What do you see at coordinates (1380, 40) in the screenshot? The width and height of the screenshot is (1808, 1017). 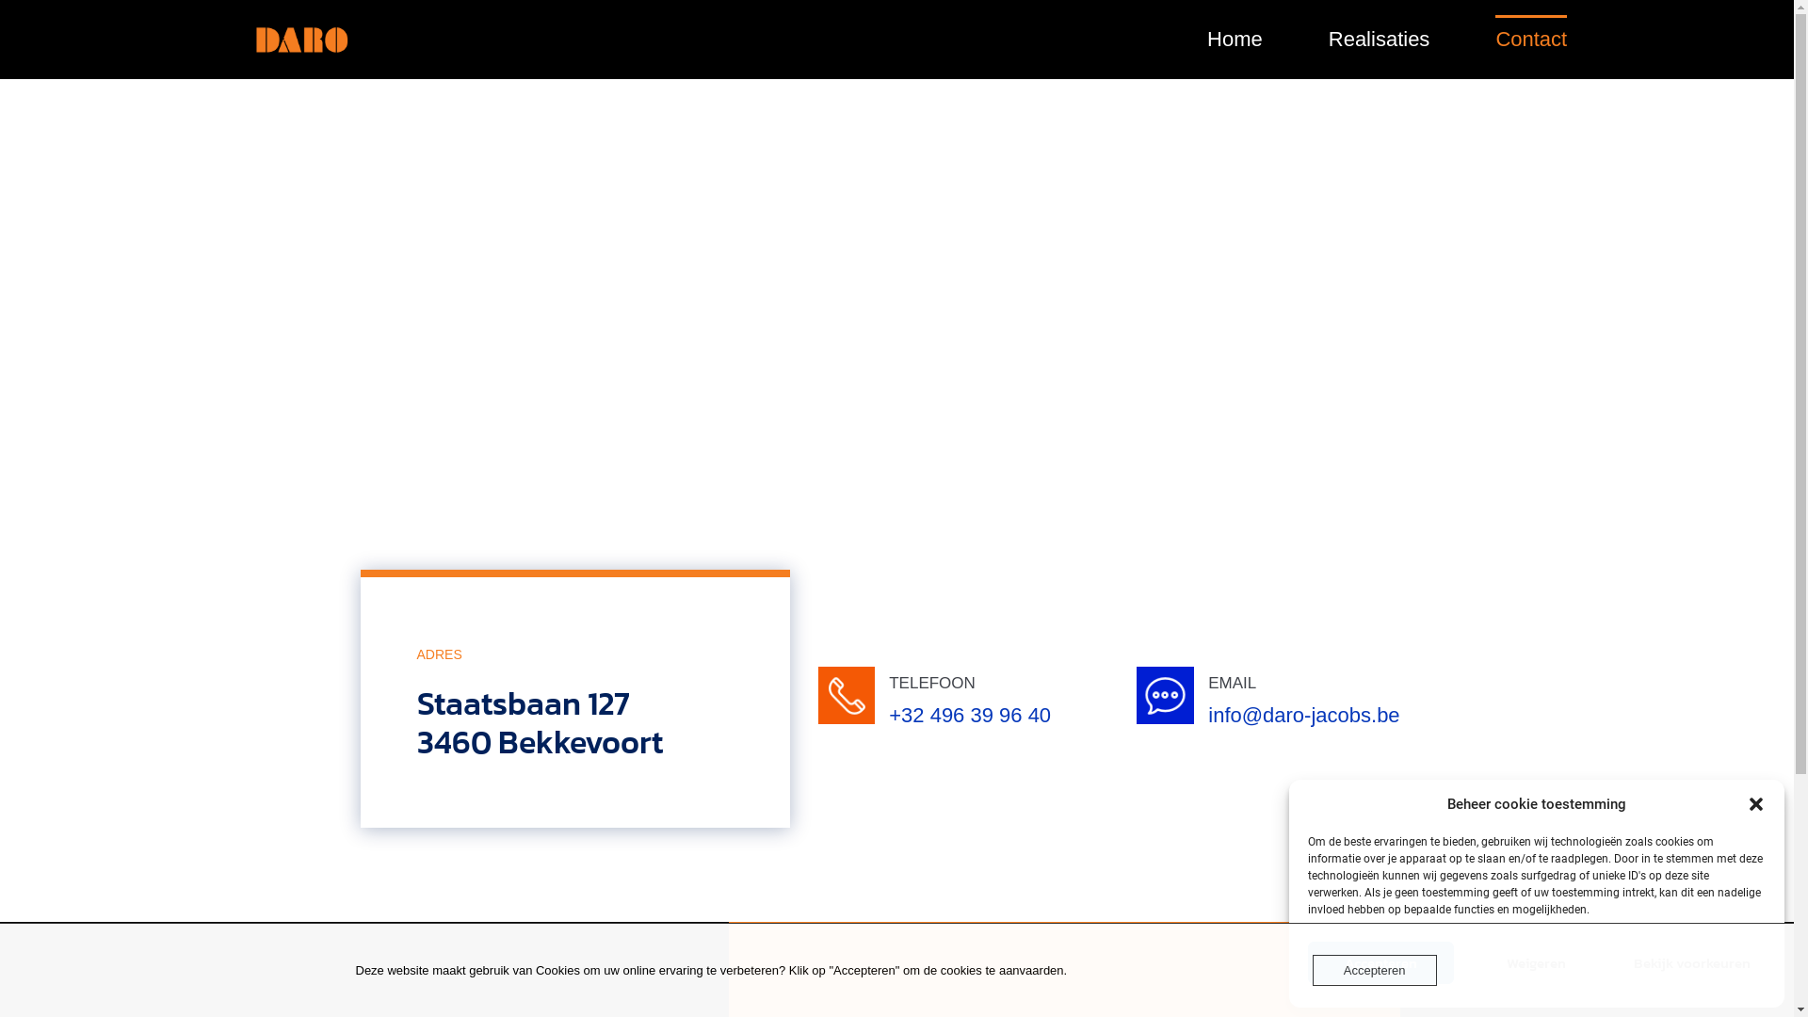 I see `Realisaties` at bounding box center [1380, 40].